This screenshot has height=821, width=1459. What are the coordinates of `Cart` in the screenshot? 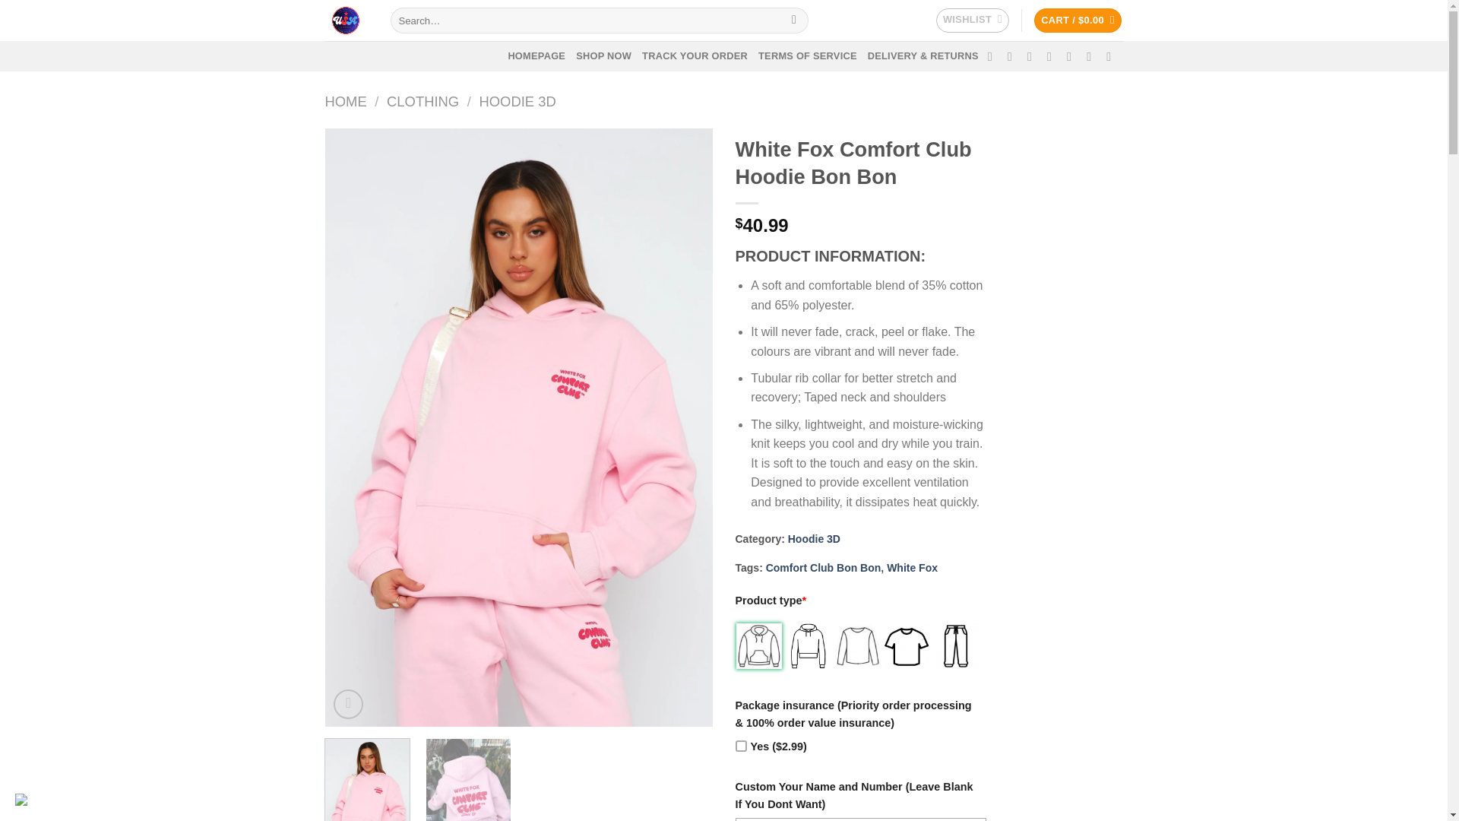 It's located at (1078, 21).